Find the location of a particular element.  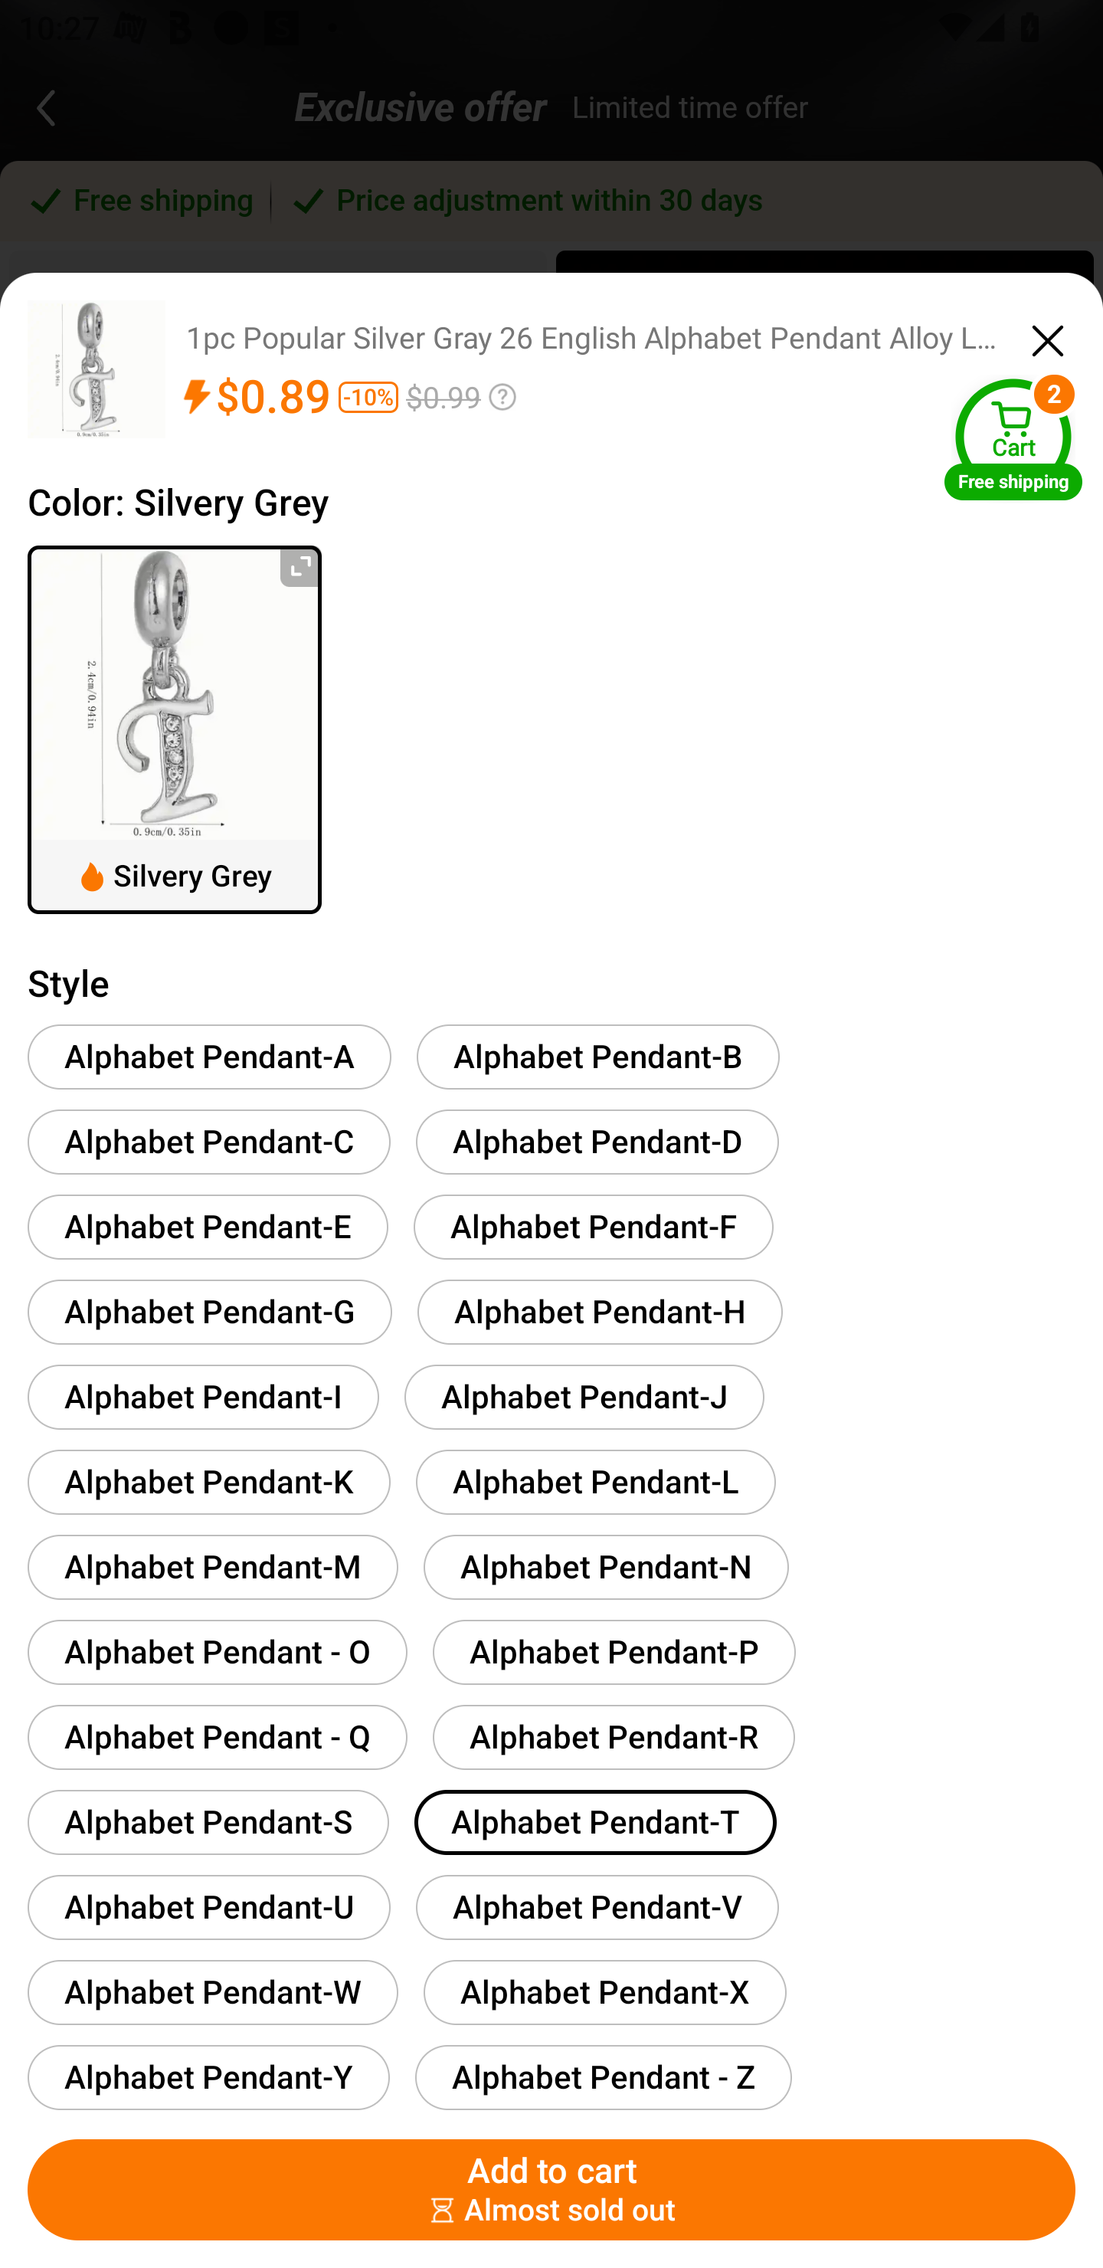

 Alphabet Pendant-K is located at coordinates (208, 1482).